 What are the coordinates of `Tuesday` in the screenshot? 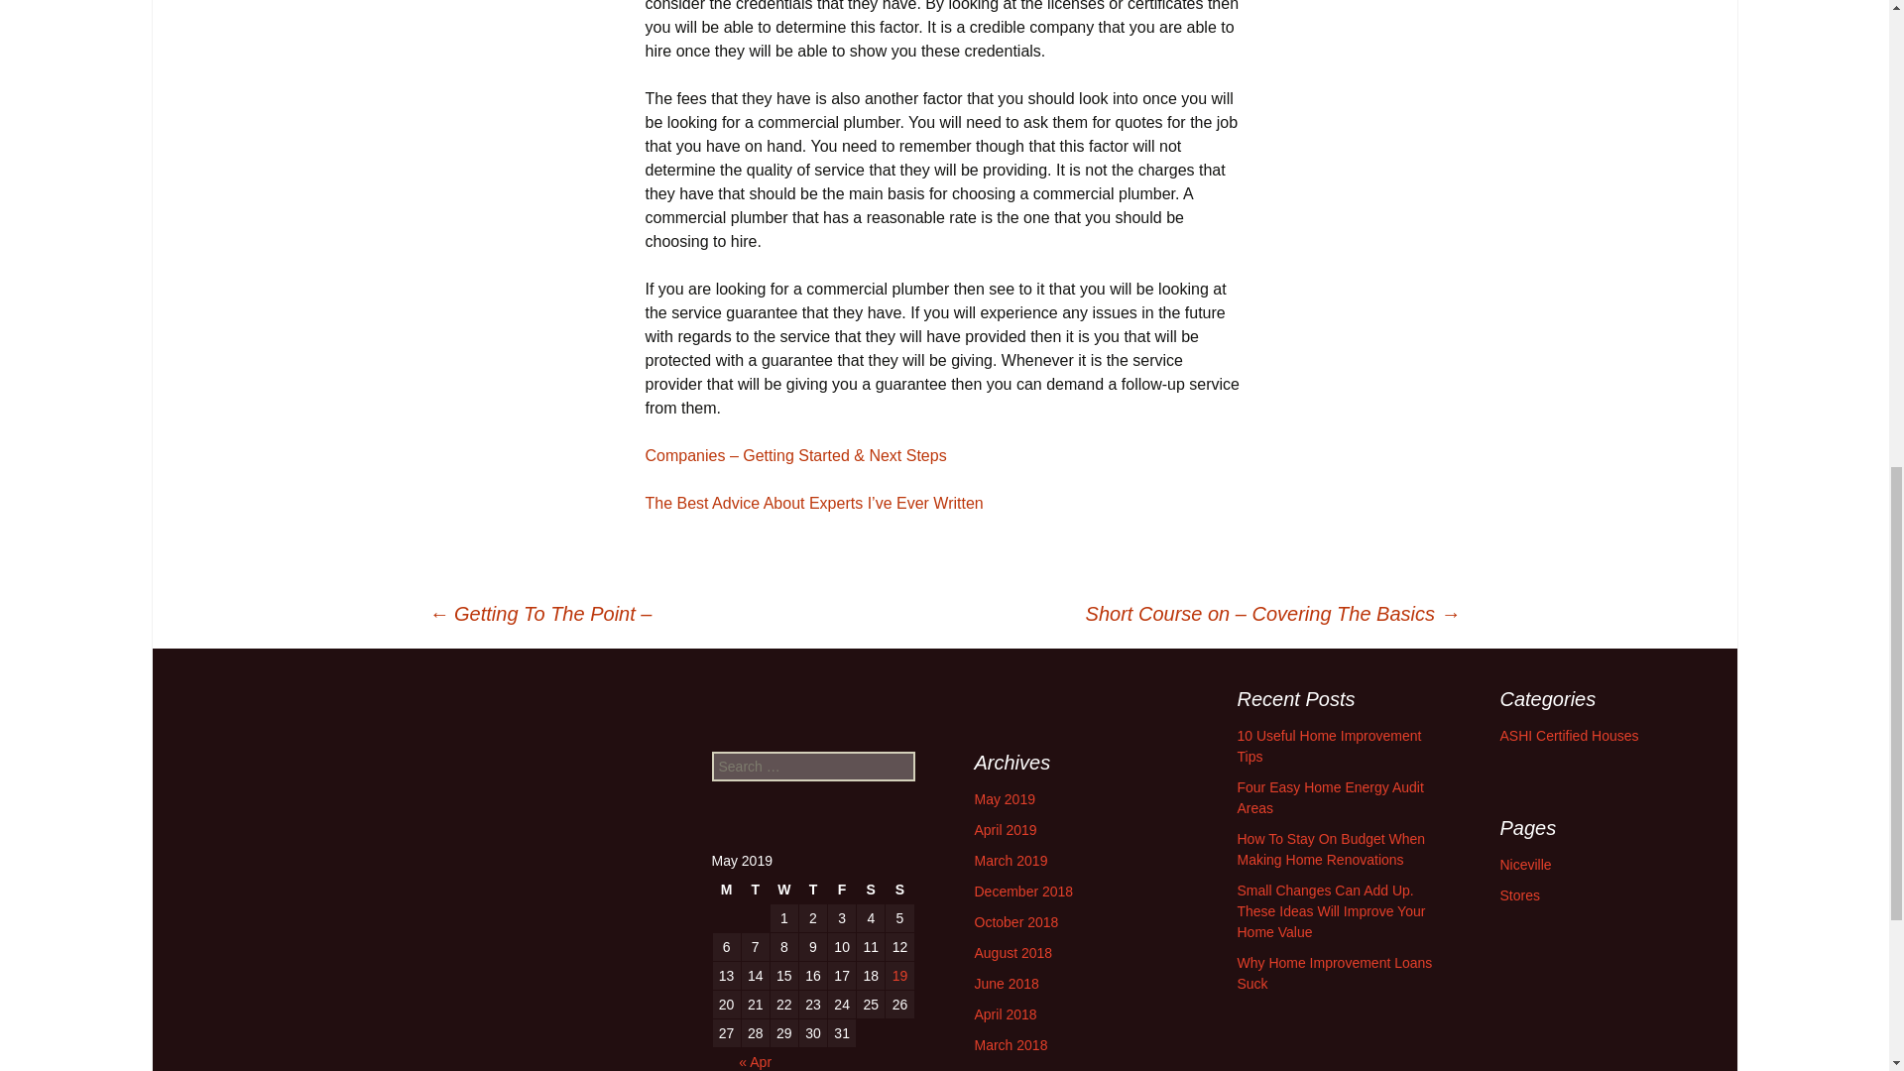 It's located at (756, 890).